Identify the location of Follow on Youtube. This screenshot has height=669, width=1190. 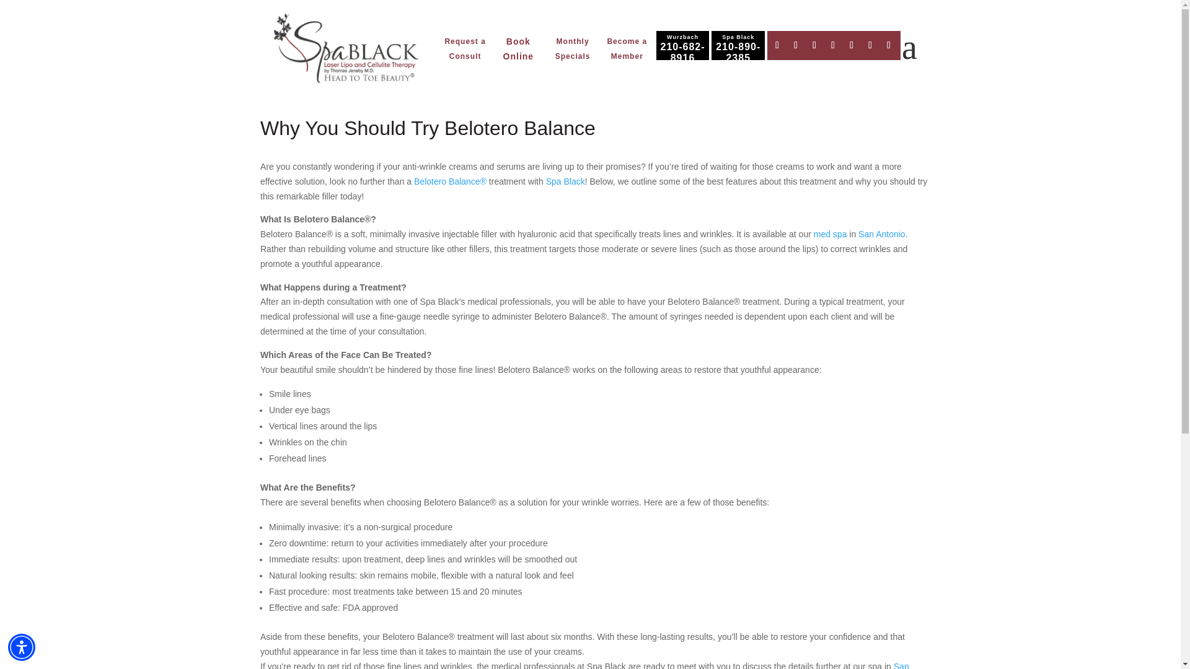
(852, 45).